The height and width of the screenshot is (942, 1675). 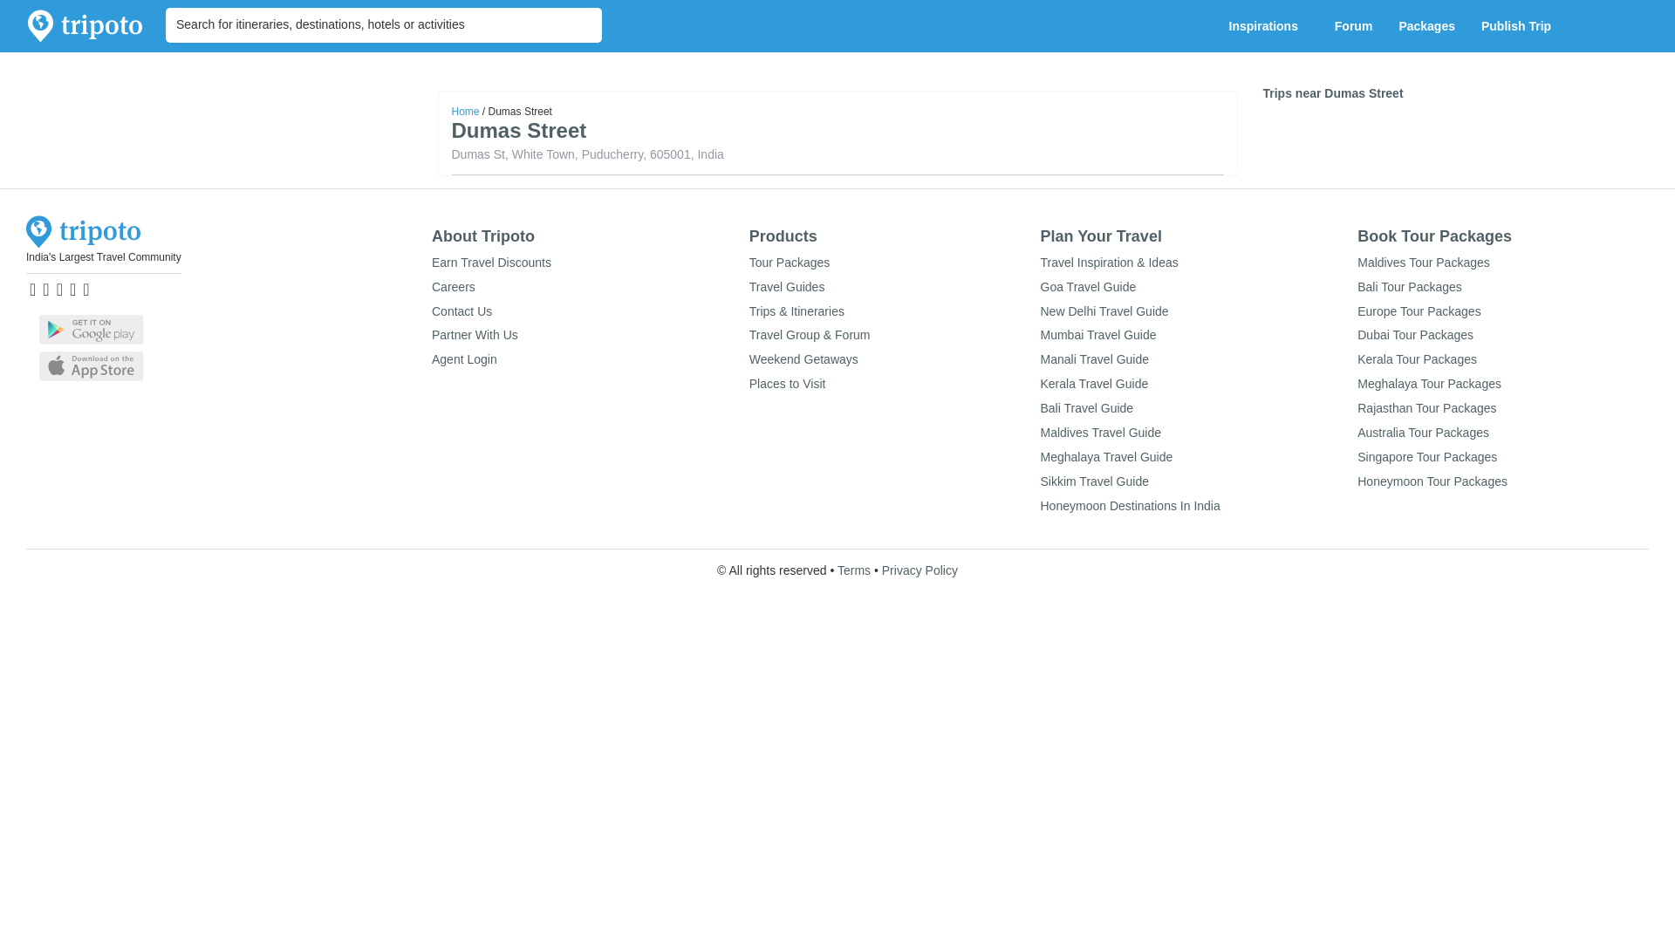 I want to click on Tour Packages, so click(x=790, y=262).